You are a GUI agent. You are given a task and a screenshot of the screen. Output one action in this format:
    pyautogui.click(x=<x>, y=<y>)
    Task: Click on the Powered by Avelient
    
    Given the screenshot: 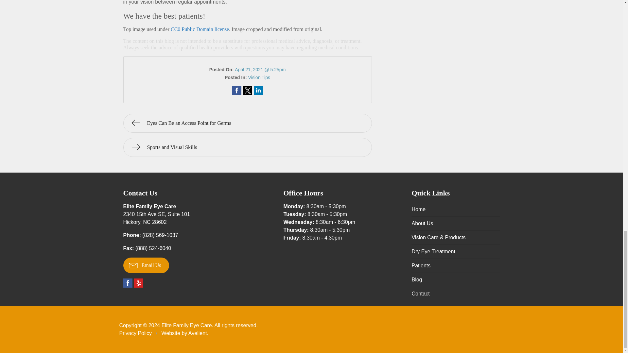 What is the action you would take?
    pyautogui.click(x=156, y=218)
    